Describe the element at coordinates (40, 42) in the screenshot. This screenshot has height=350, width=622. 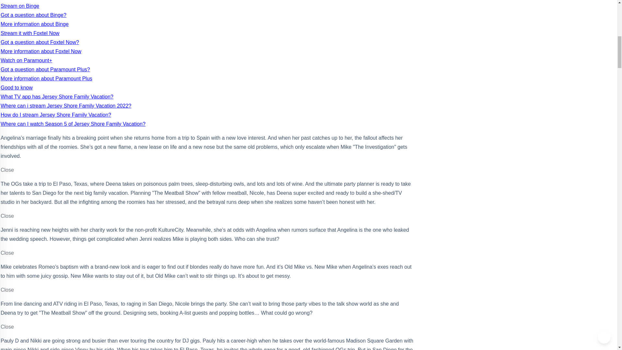
I see `Got a question about Foxtel Now?` at that location.